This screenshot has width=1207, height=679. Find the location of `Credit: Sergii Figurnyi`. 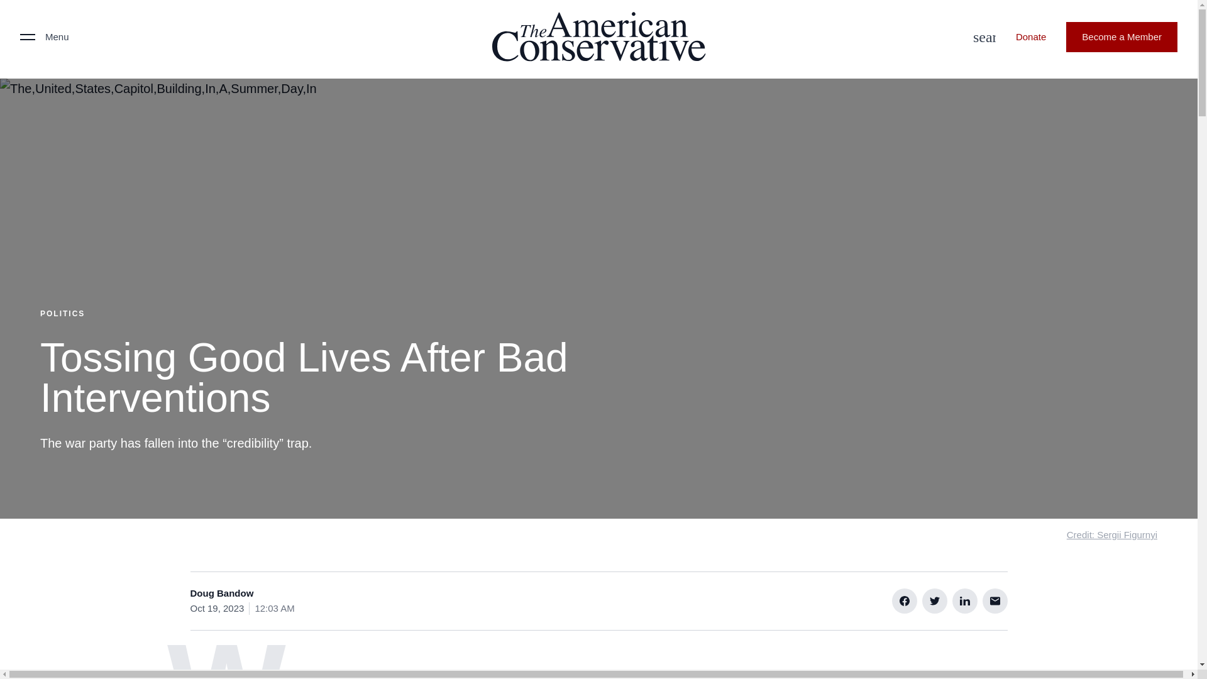

Credit: Sergii Figurnyi is located at coordinates (1112, 534).